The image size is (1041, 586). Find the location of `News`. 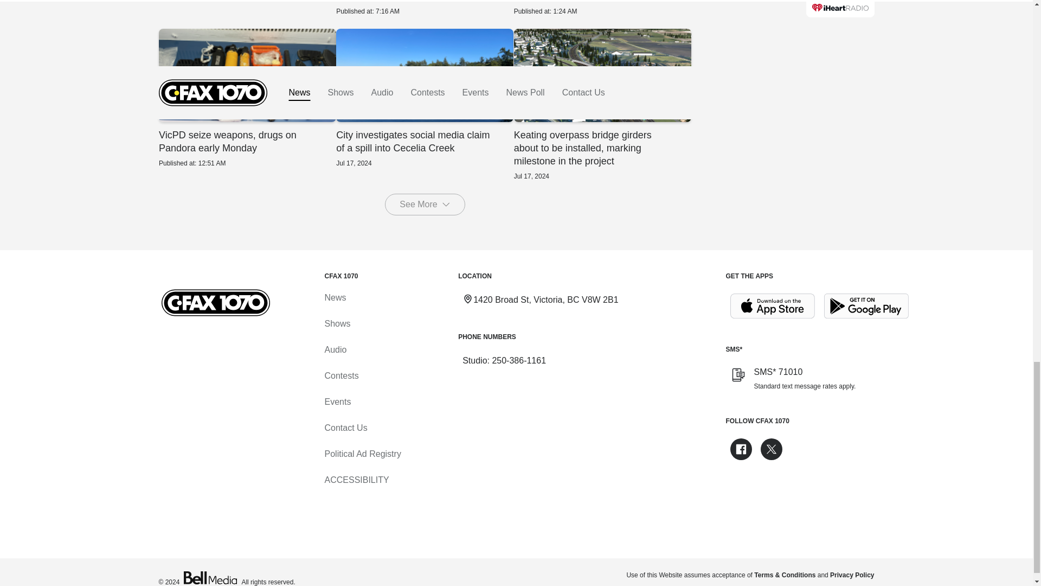

News is located at coordinates (335, 297).